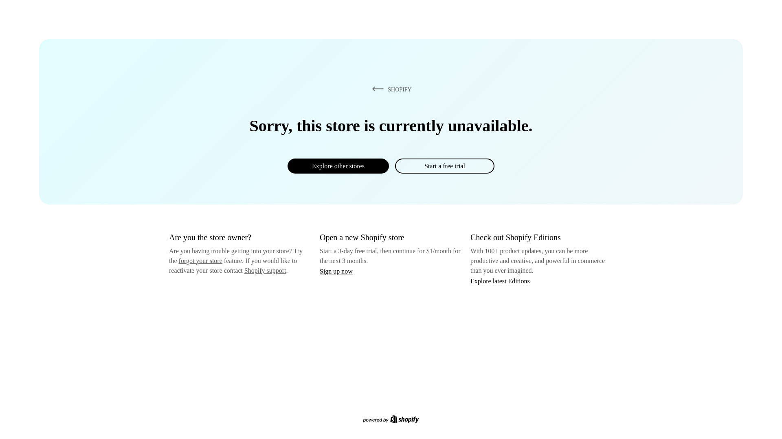 This screenshot has height=439, width=782. I want to click on SHOPIFY, so click(390, 89).